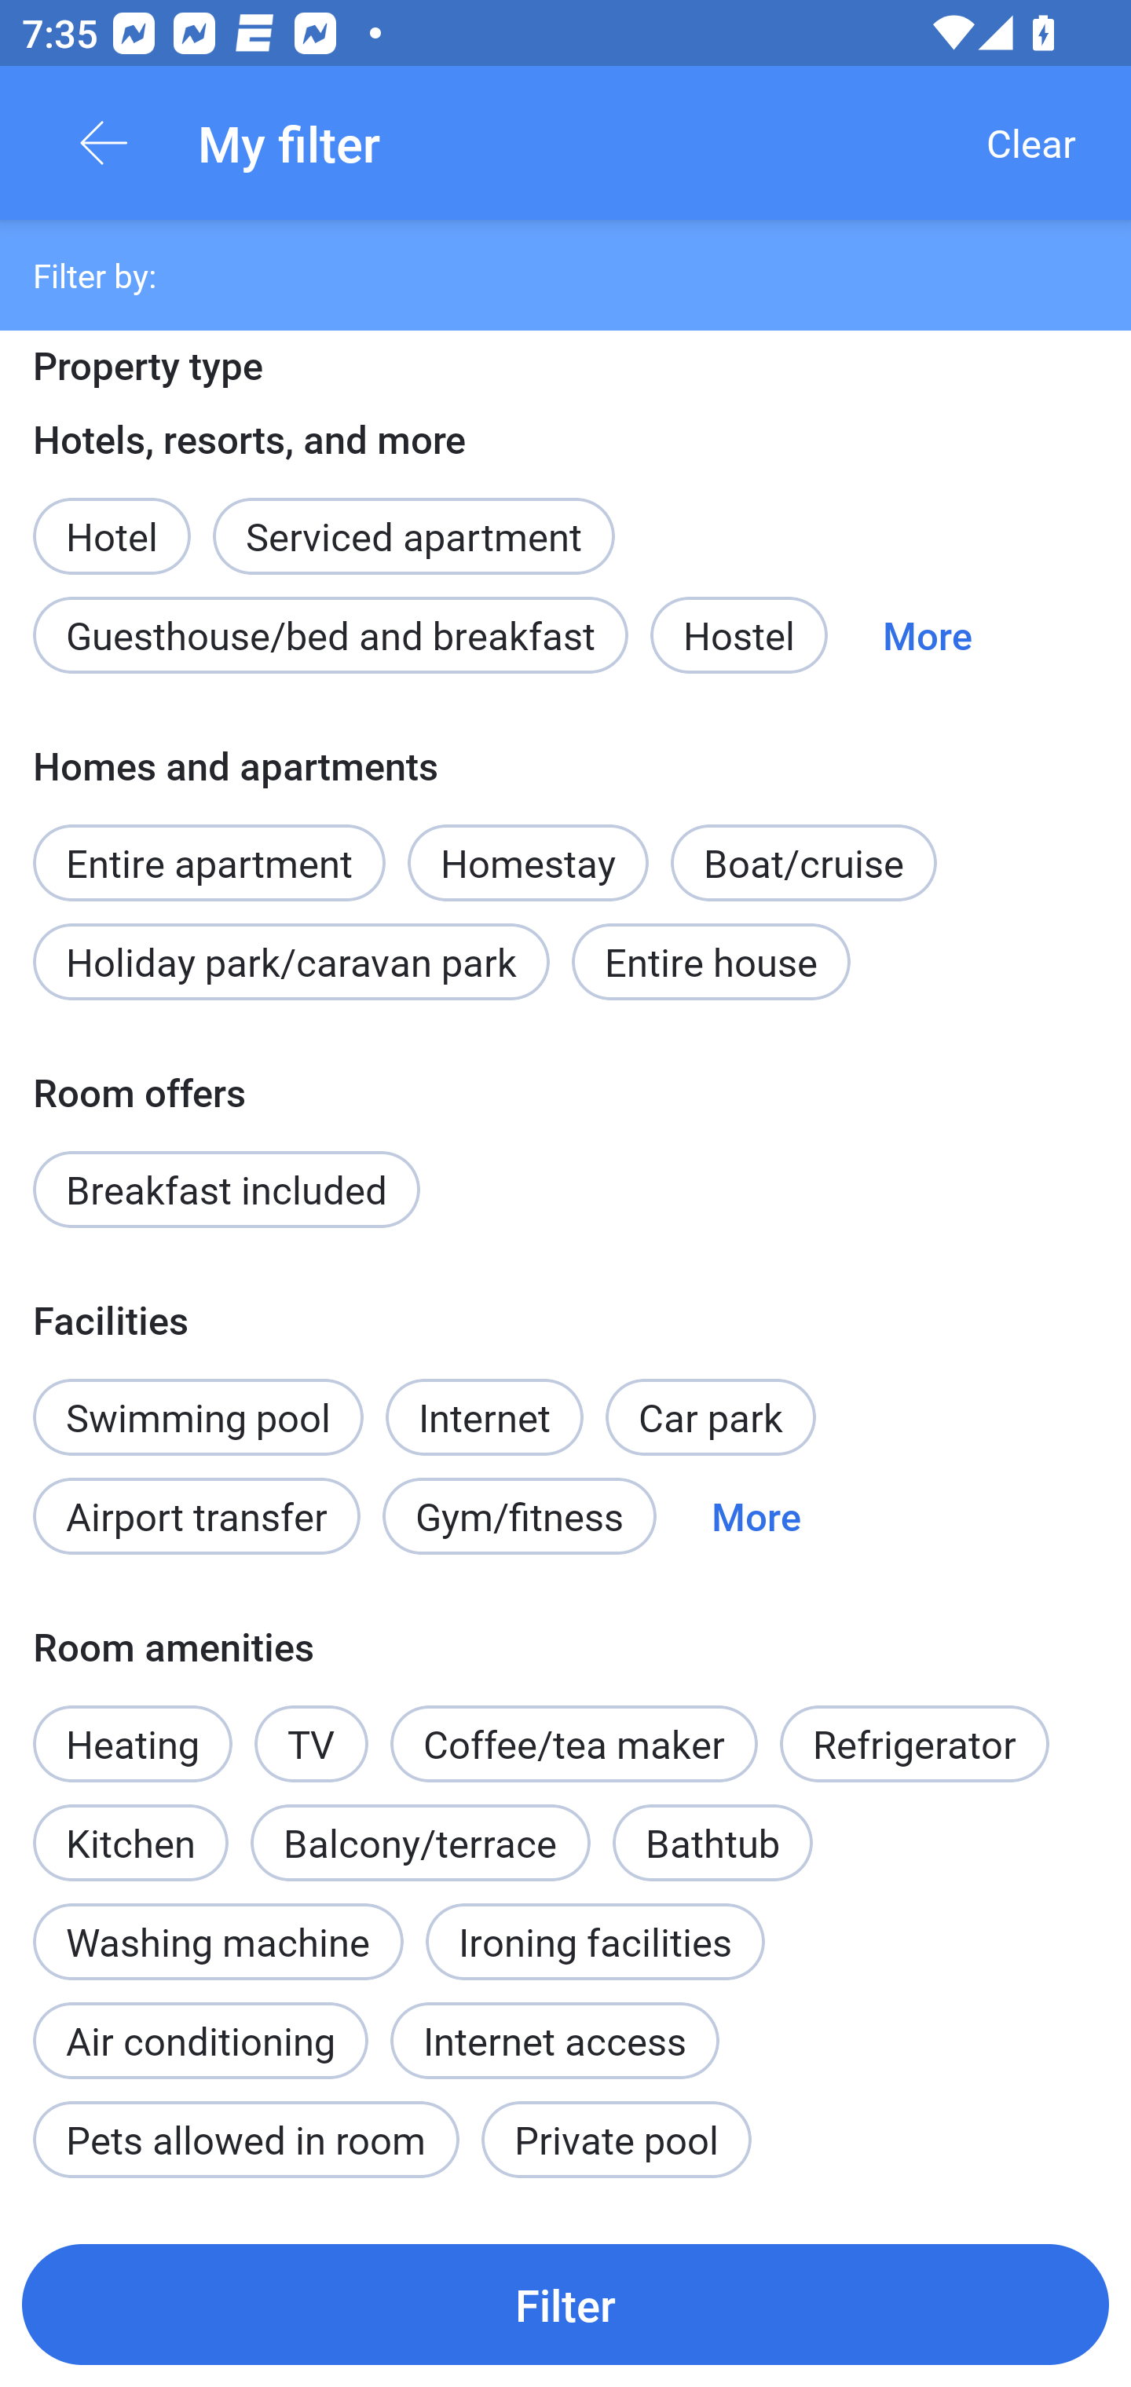 The height and width of the screenshot is (2387, 1131). What do you see at coordinates (209, 846) in the screenshot?
I see `Entire apartment` at bounding box center [209, 846].